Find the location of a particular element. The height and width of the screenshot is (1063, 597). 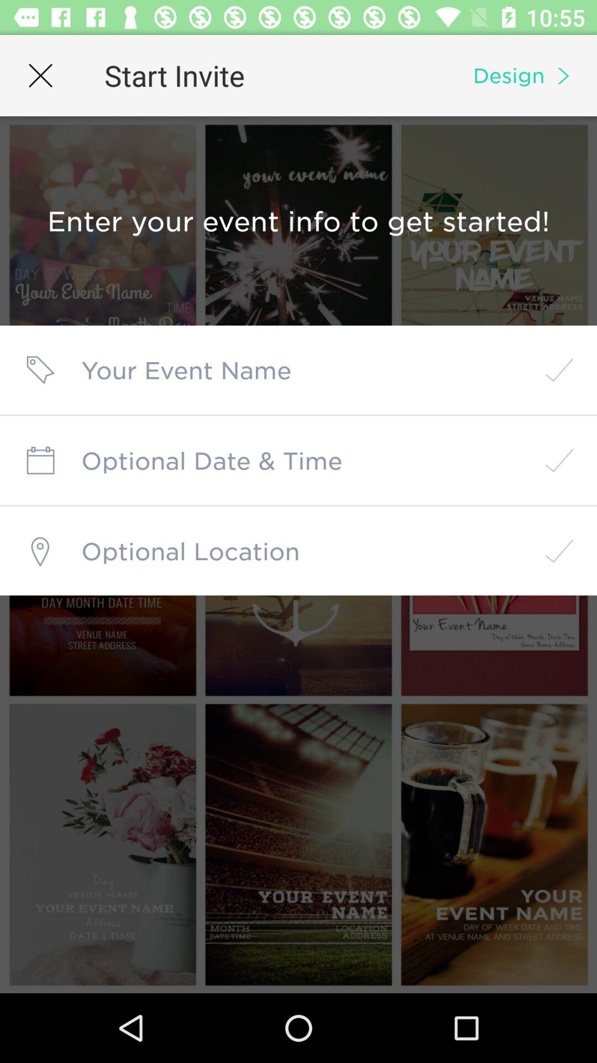

share location is located at coordinates (298, 551).